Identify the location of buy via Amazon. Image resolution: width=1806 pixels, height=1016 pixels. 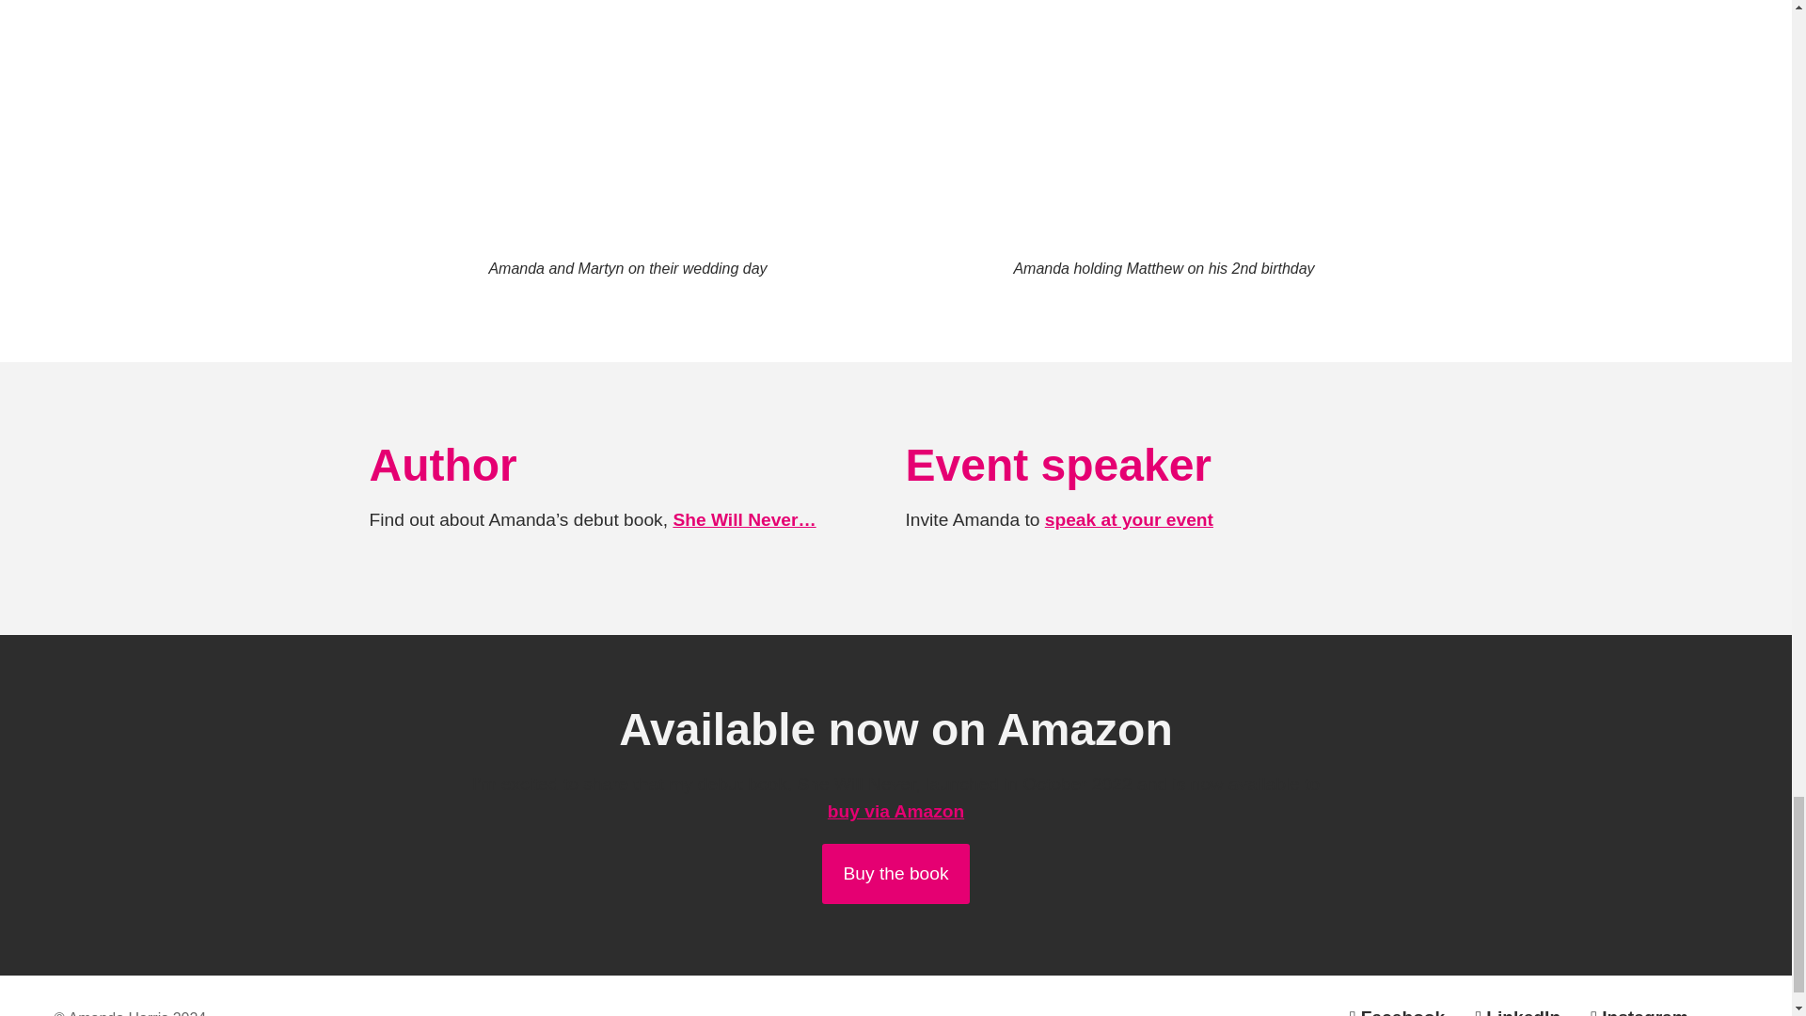
(895, 811).